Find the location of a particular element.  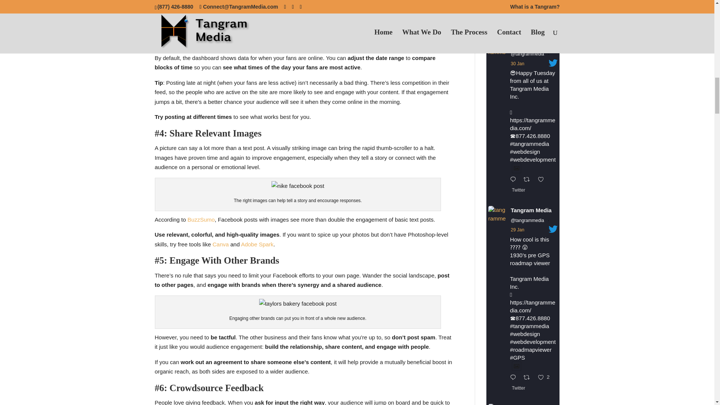

Adobe Spark is located at coordinates (257, 244).